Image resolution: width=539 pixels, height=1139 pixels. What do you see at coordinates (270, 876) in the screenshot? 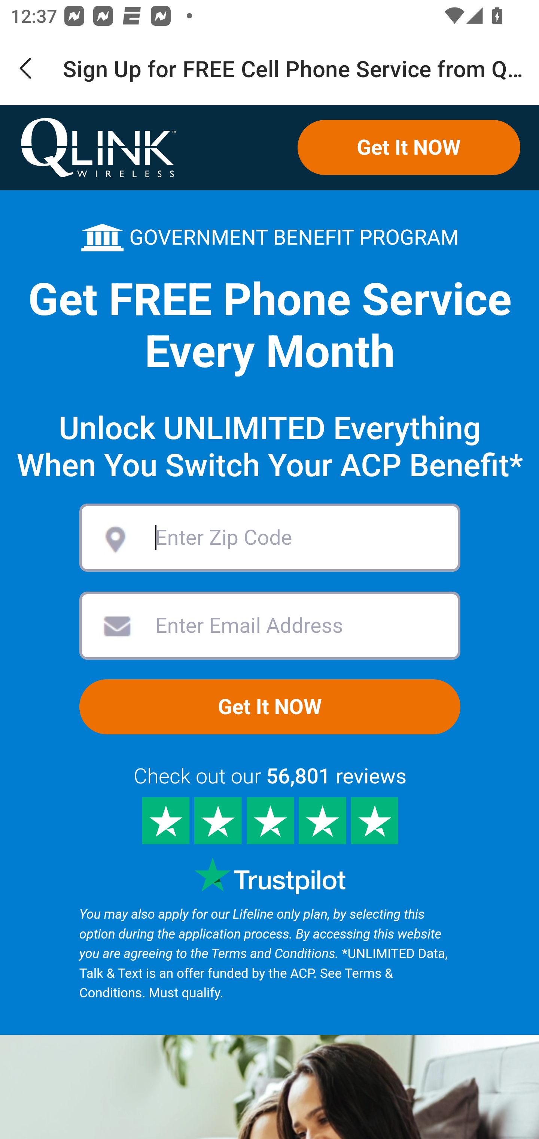
I see `Trustpilot` at bounding box center [270, 876].